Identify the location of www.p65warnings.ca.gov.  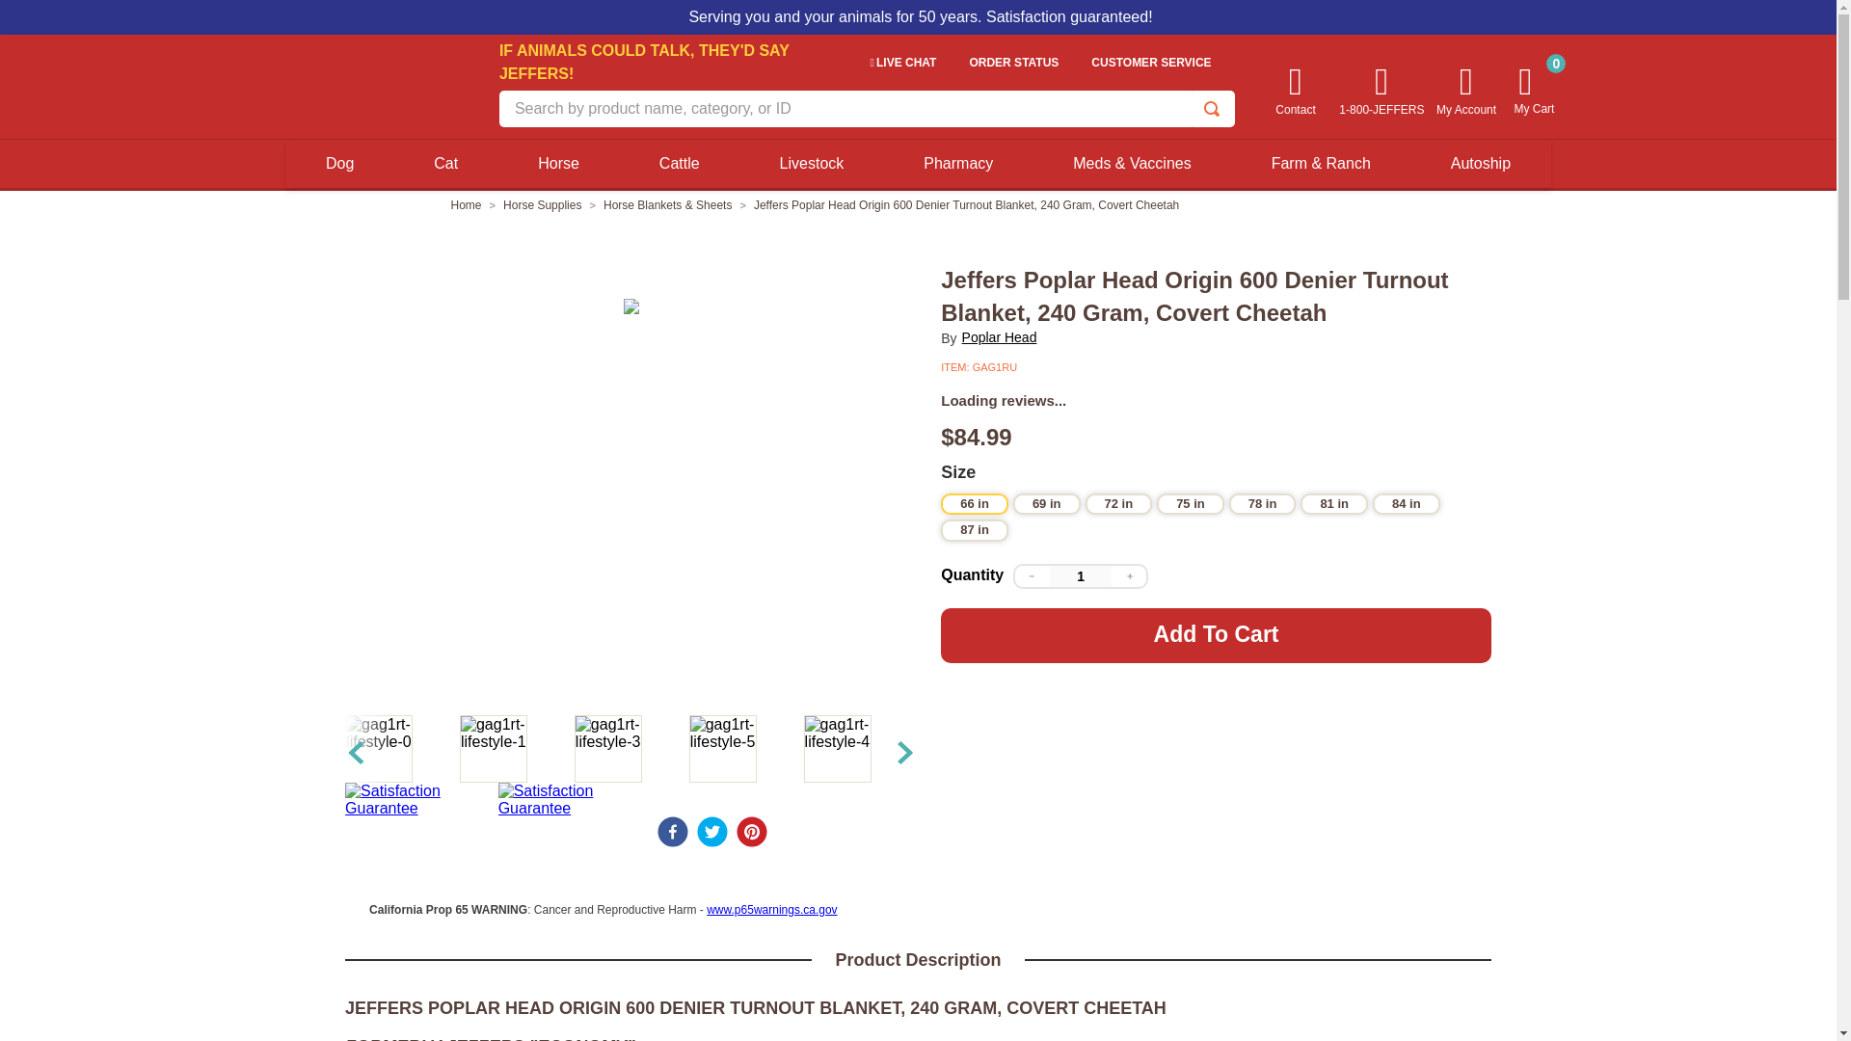
(771, 910).